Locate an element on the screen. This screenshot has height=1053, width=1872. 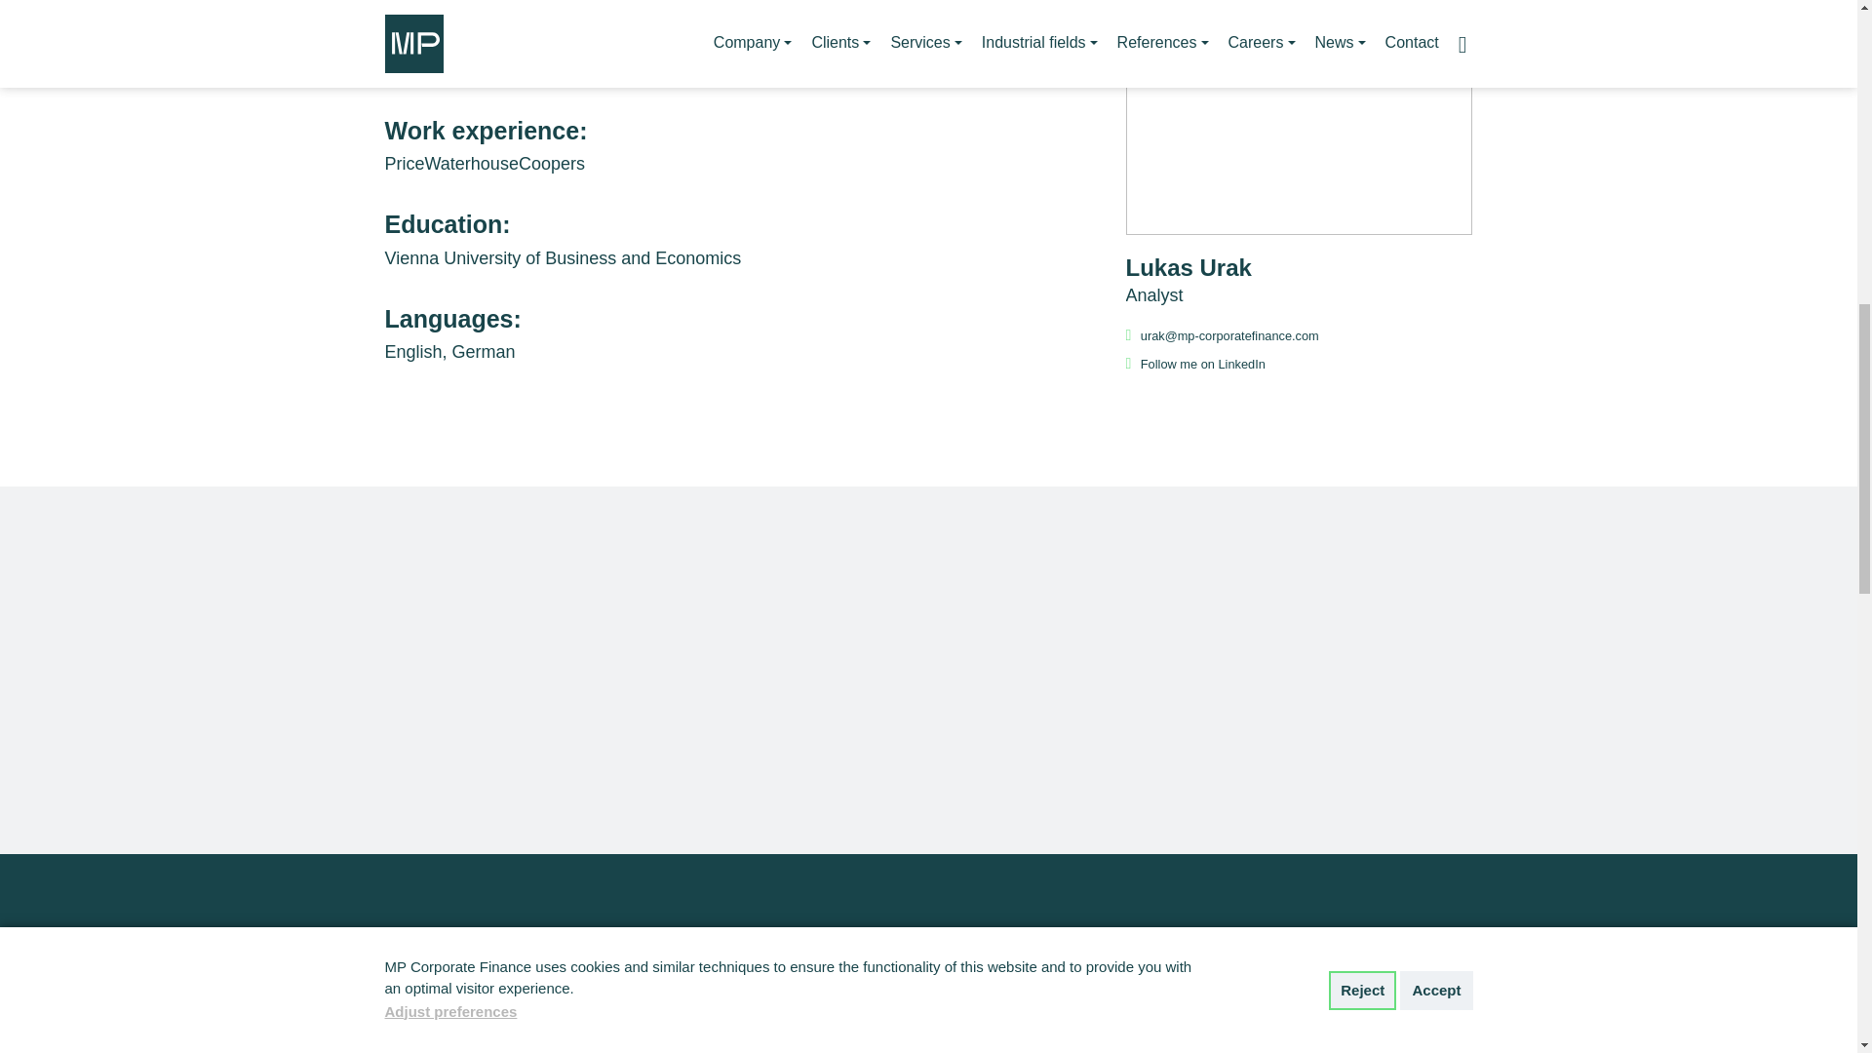
See full profile of Lukas Urak is located at coordinates (1298, 282).